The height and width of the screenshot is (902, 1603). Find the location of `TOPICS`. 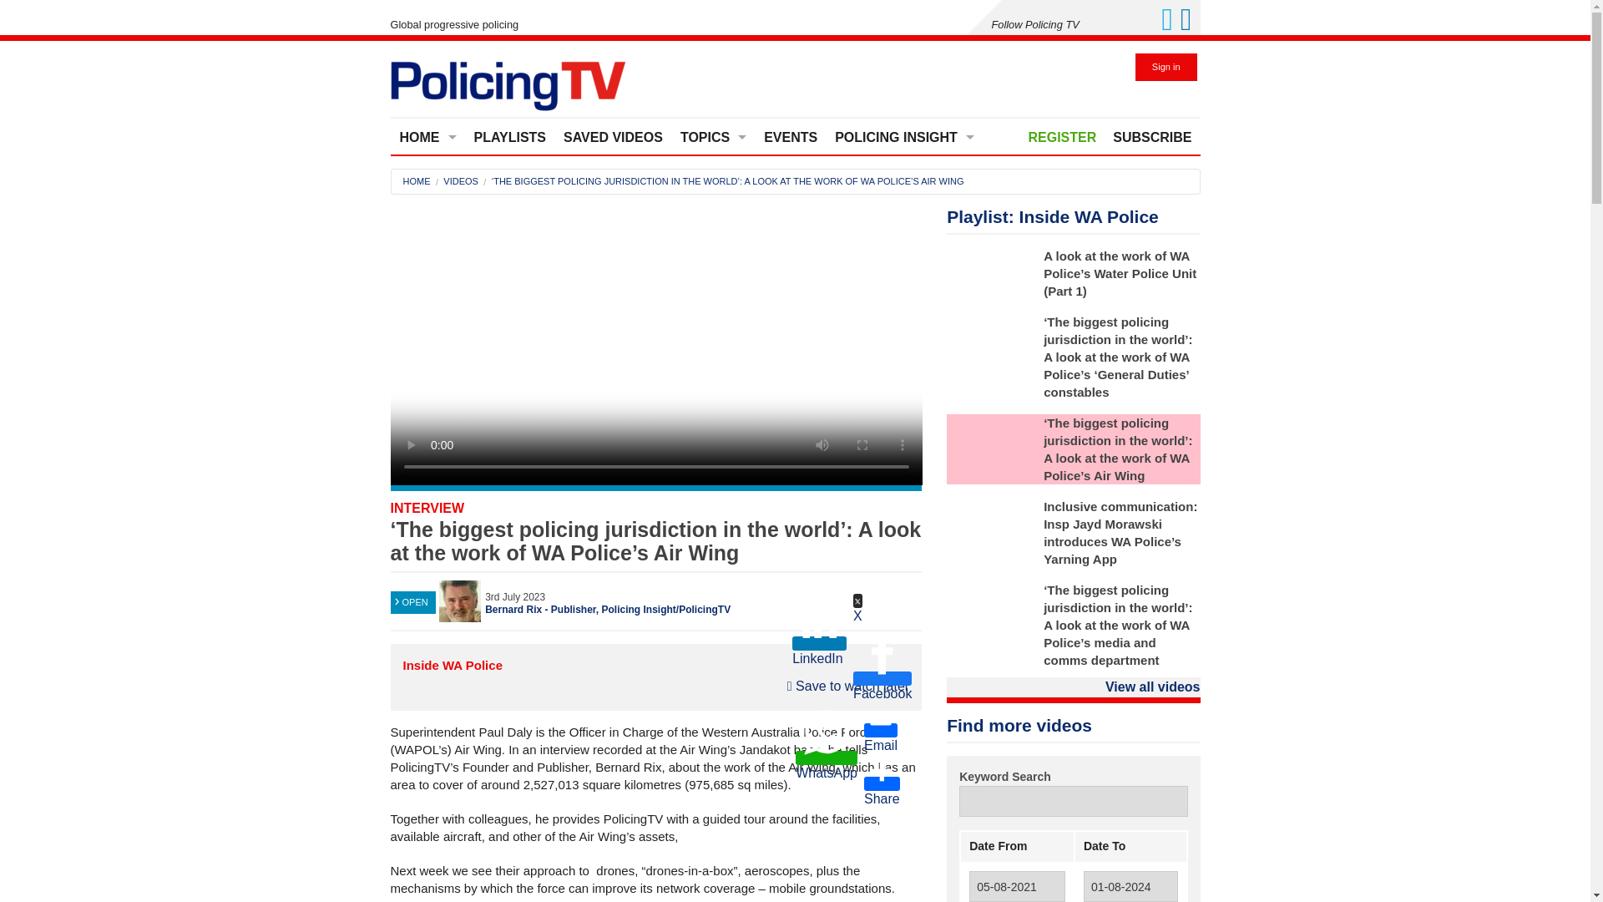

TOPICS is located at coordinates (713, 137).